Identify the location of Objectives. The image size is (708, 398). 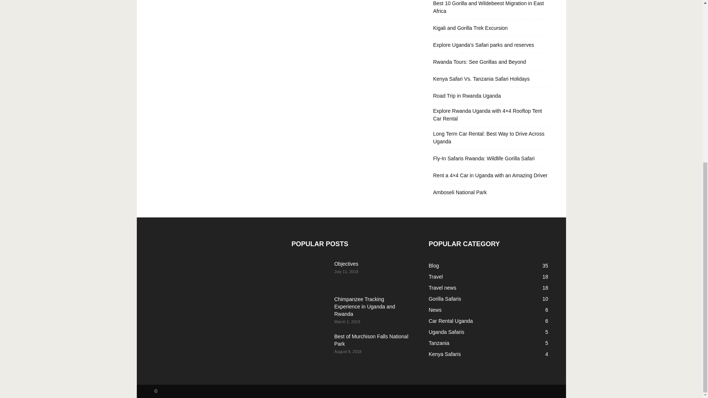
(310, 273).